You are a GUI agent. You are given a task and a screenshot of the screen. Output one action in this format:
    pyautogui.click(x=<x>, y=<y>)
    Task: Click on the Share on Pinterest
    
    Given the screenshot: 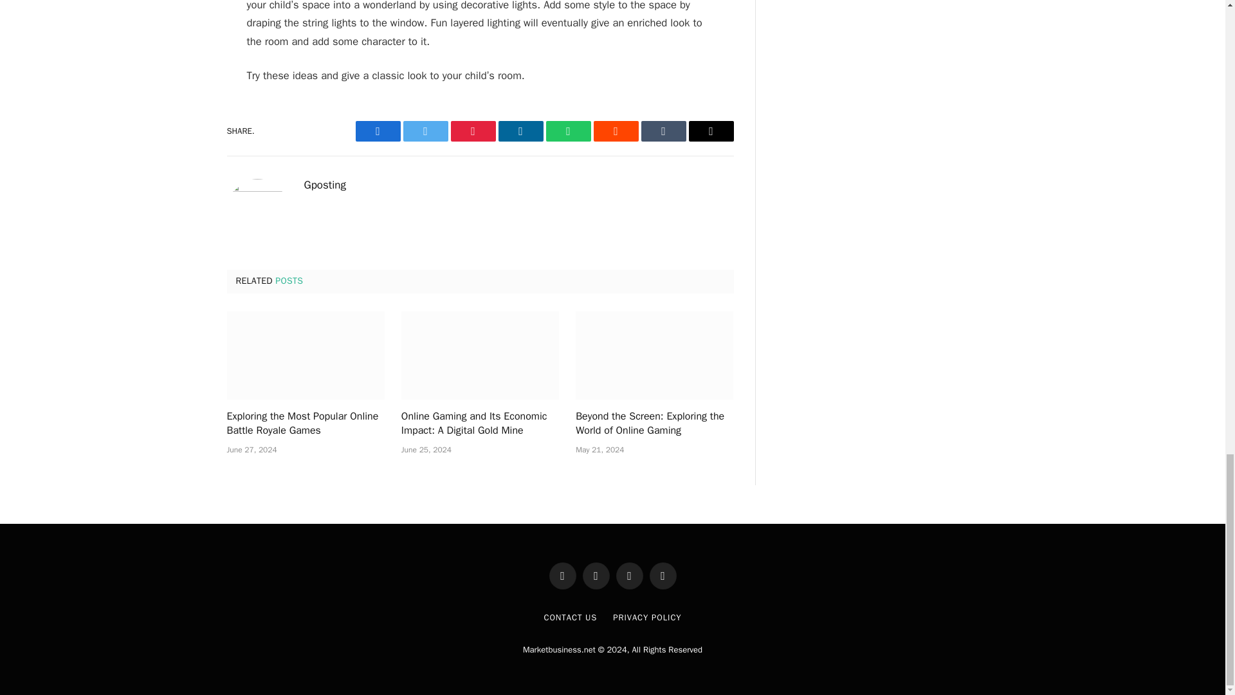 What is the action you would take?
    pyautogui.click(x=472, y=131)
    